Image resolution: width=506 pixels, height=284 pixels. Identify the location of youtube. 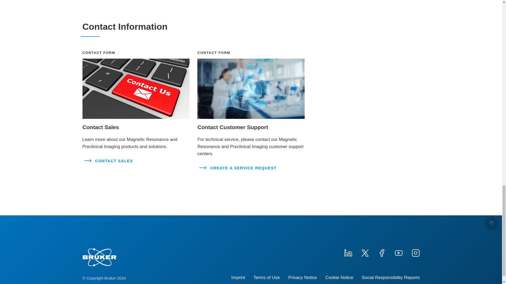
(398, 252).